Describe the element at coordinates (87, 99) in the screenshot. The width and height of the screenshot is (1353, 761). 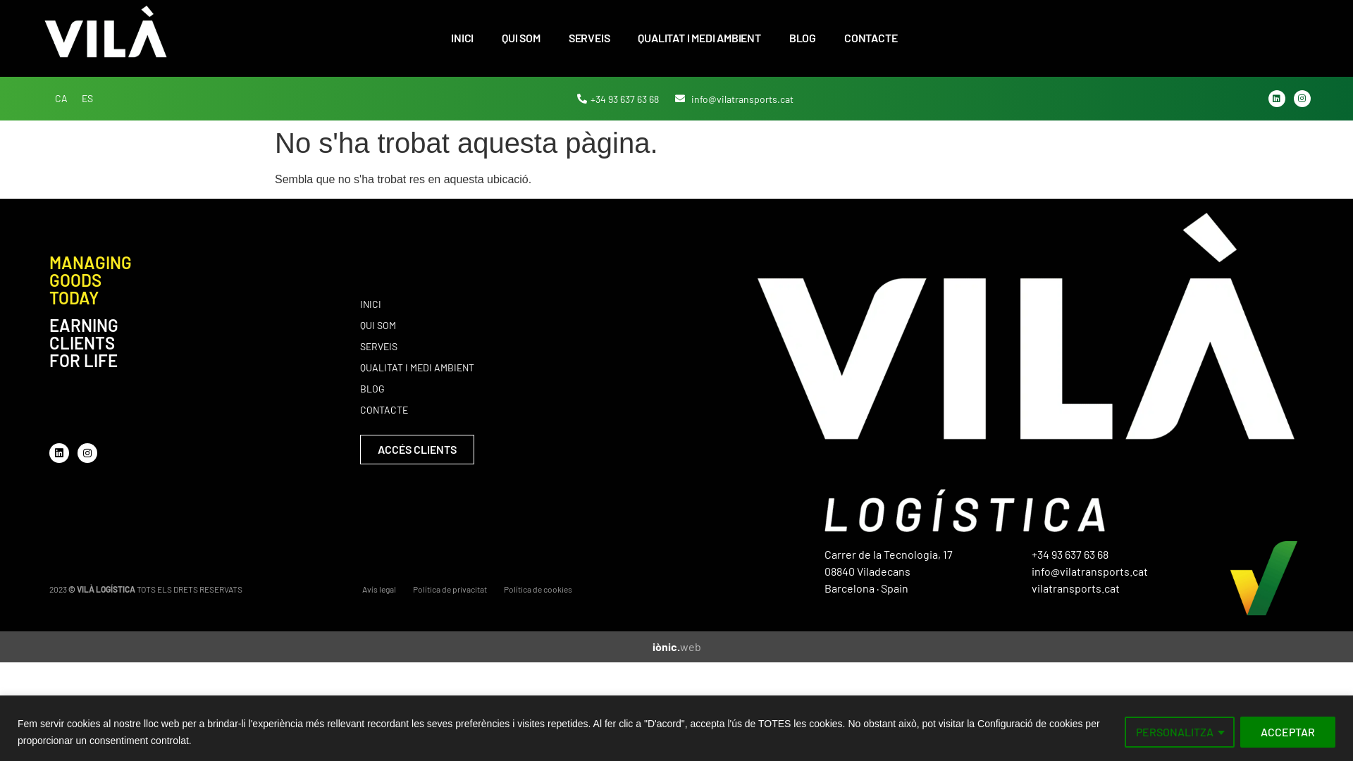
I see `ES` at that location.